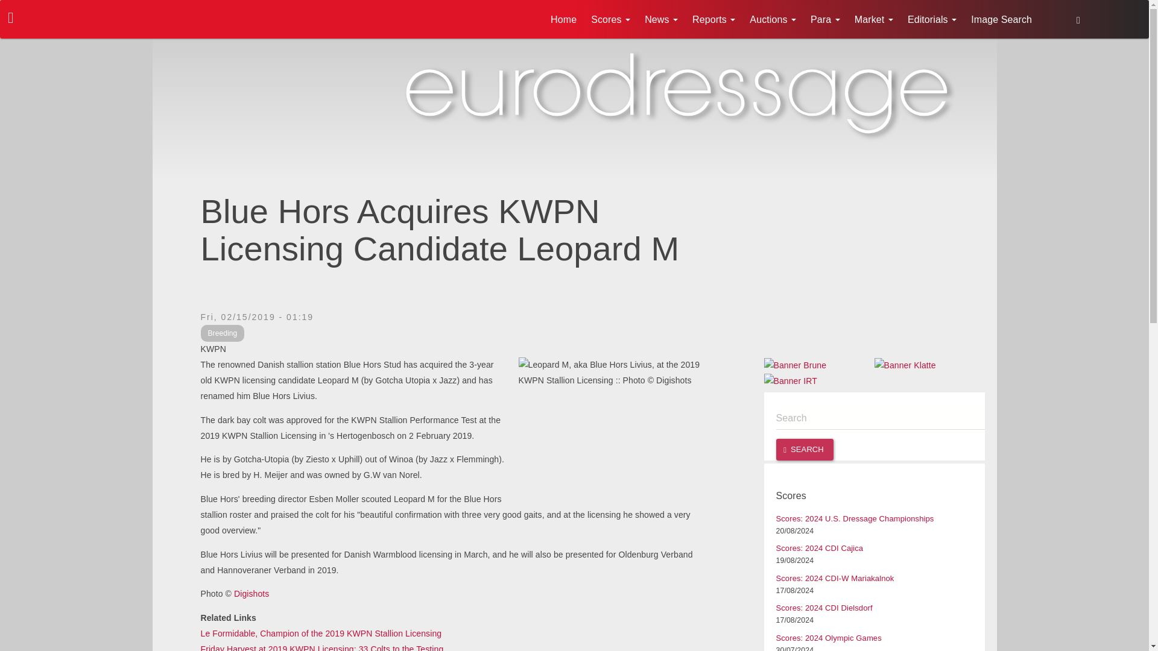  Describe the element at coordinates (610, 19) in the screenshot. I see `Scores` at that location.